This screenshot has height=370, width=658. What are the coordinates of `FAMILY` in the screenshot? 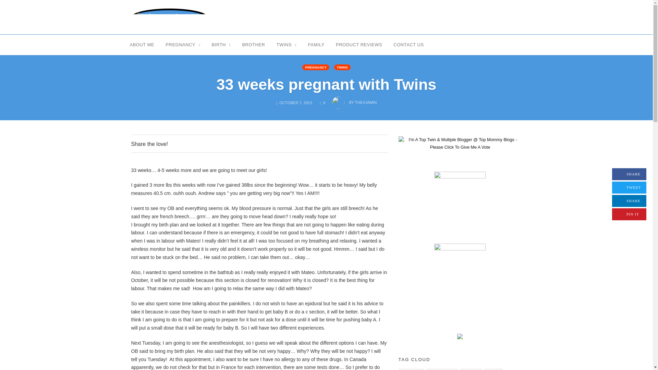 It's located at (629, 174).